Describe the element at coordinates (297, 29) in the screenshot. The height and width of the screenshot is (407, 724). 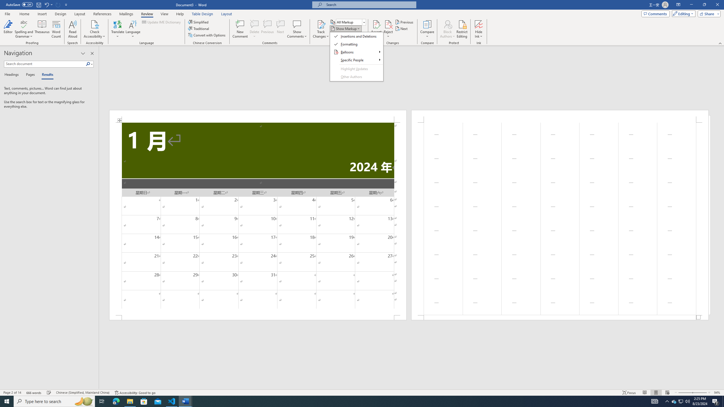
I see `Show Comments` at that location.